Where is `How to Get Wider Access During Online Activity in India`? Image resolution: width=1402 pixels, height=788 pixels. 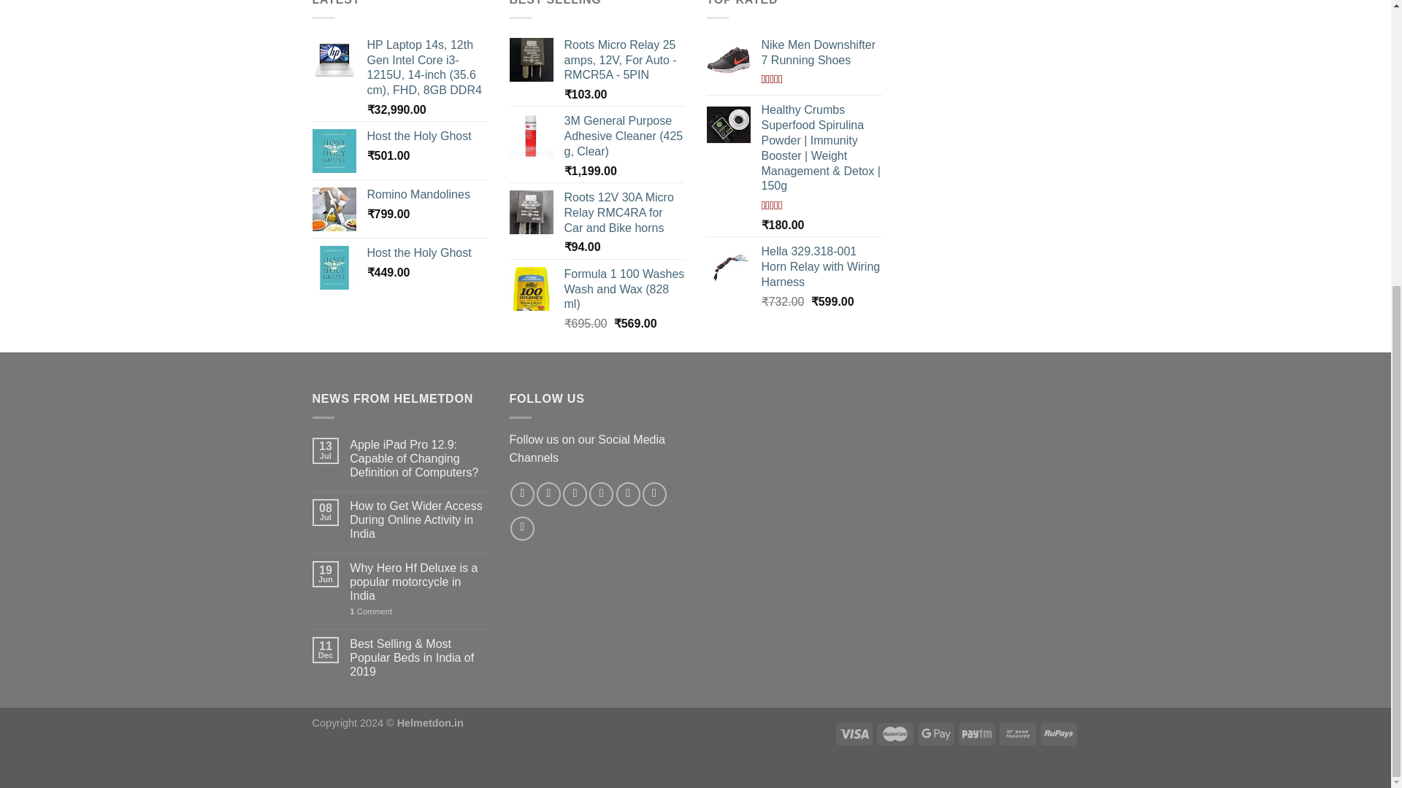 How to Get Wider Access During Online Activity in India is located at coordinates (418, 519).